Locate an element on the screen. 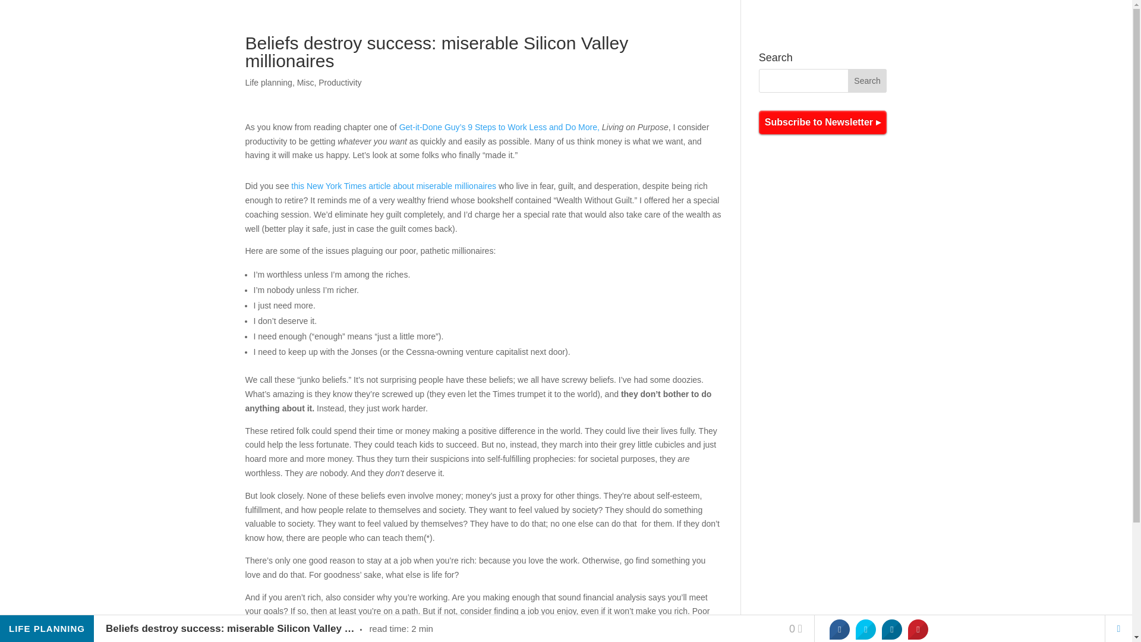 The width and height of the screenshot is (1141, 642). Search is located at coordinates (868, 80).